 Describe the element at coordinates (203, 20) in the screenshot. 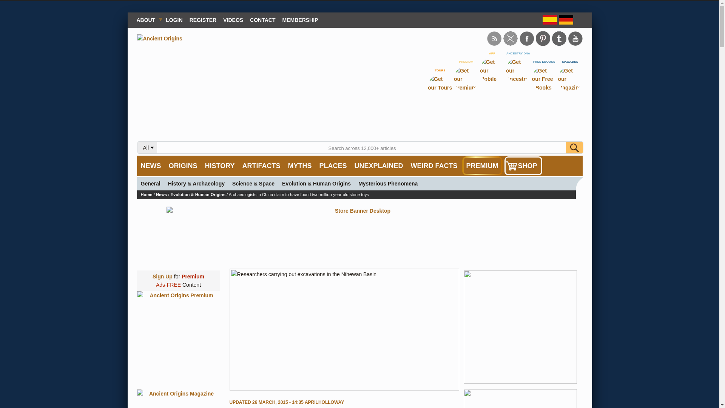

I see `REGISTER` at that location.